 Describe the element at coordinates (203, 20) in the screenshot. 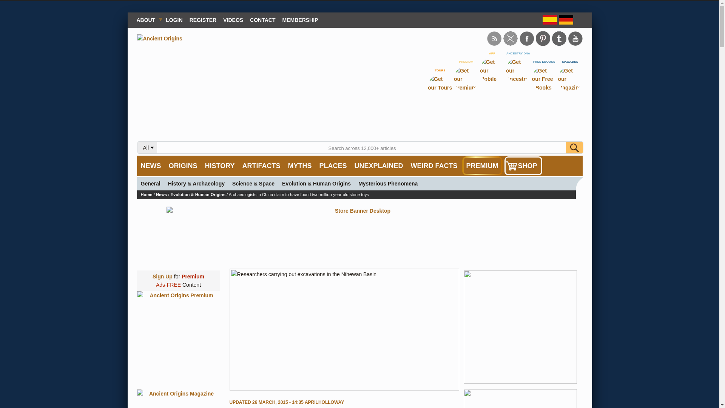

I see `REGISTER` at that location.